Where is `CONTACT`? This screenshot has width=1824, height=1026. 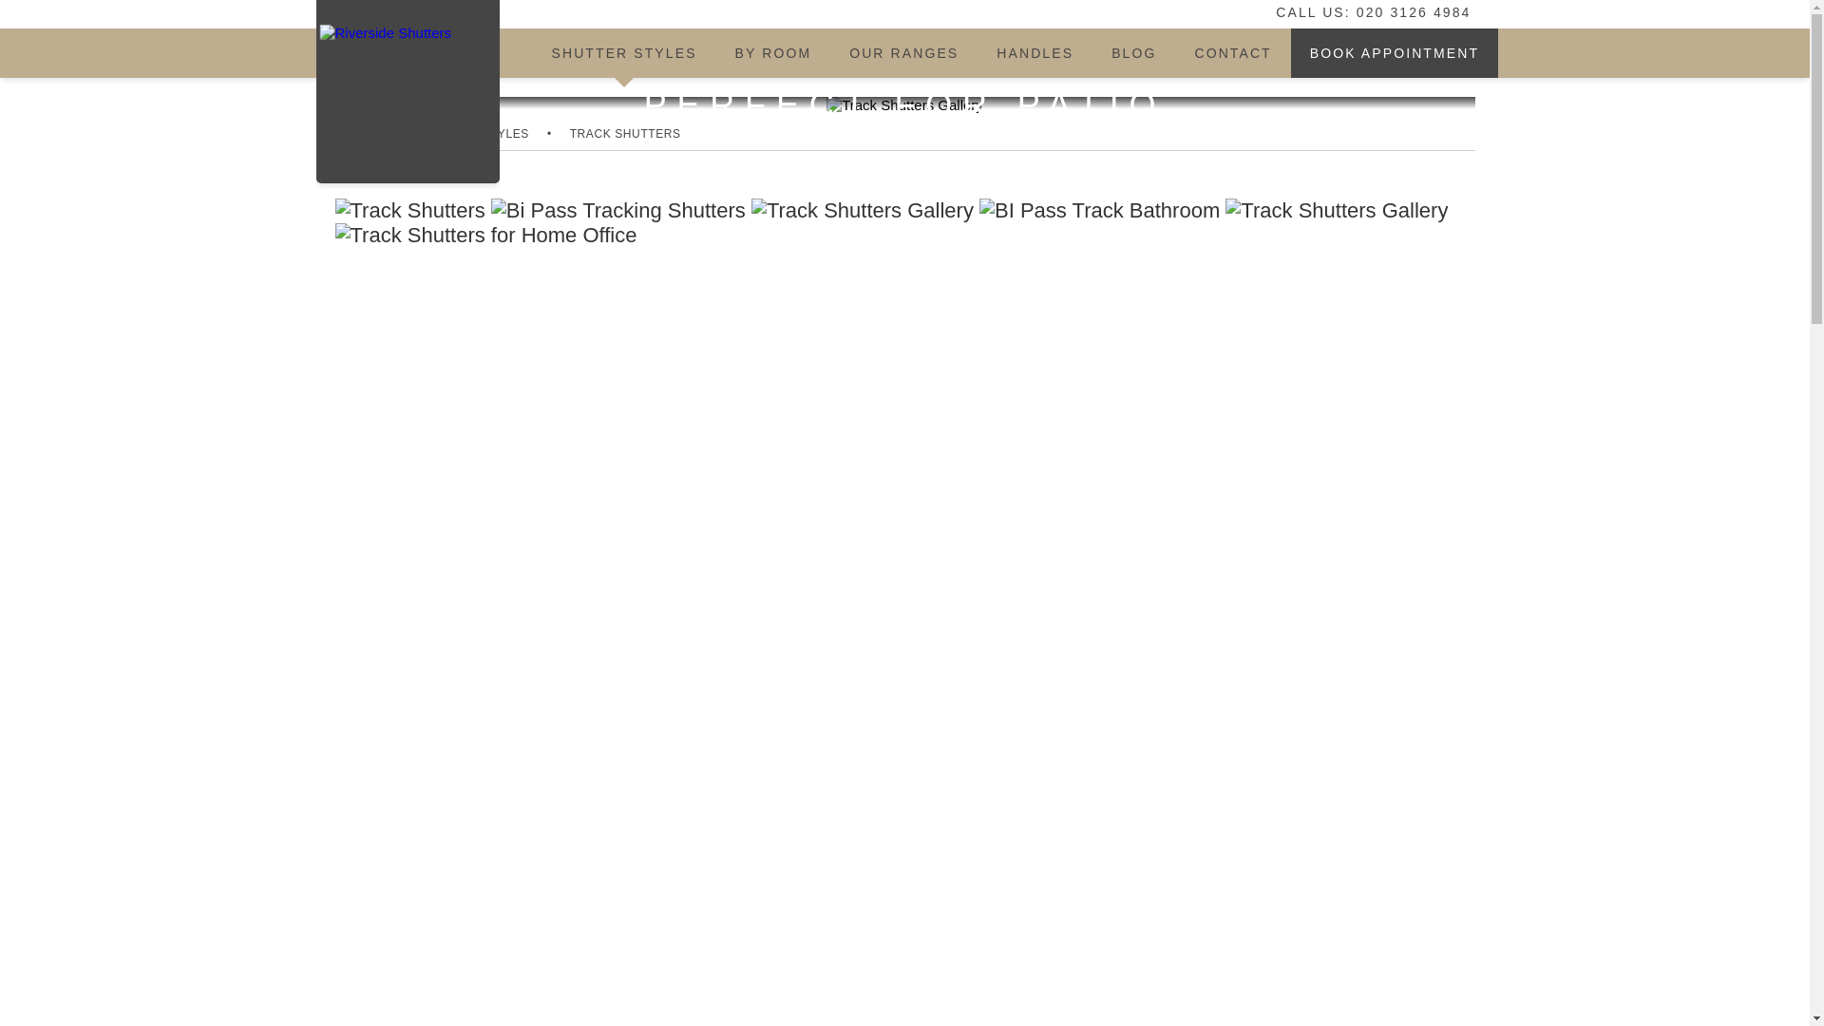 CONTACT is located at coordinates (1231, 53).